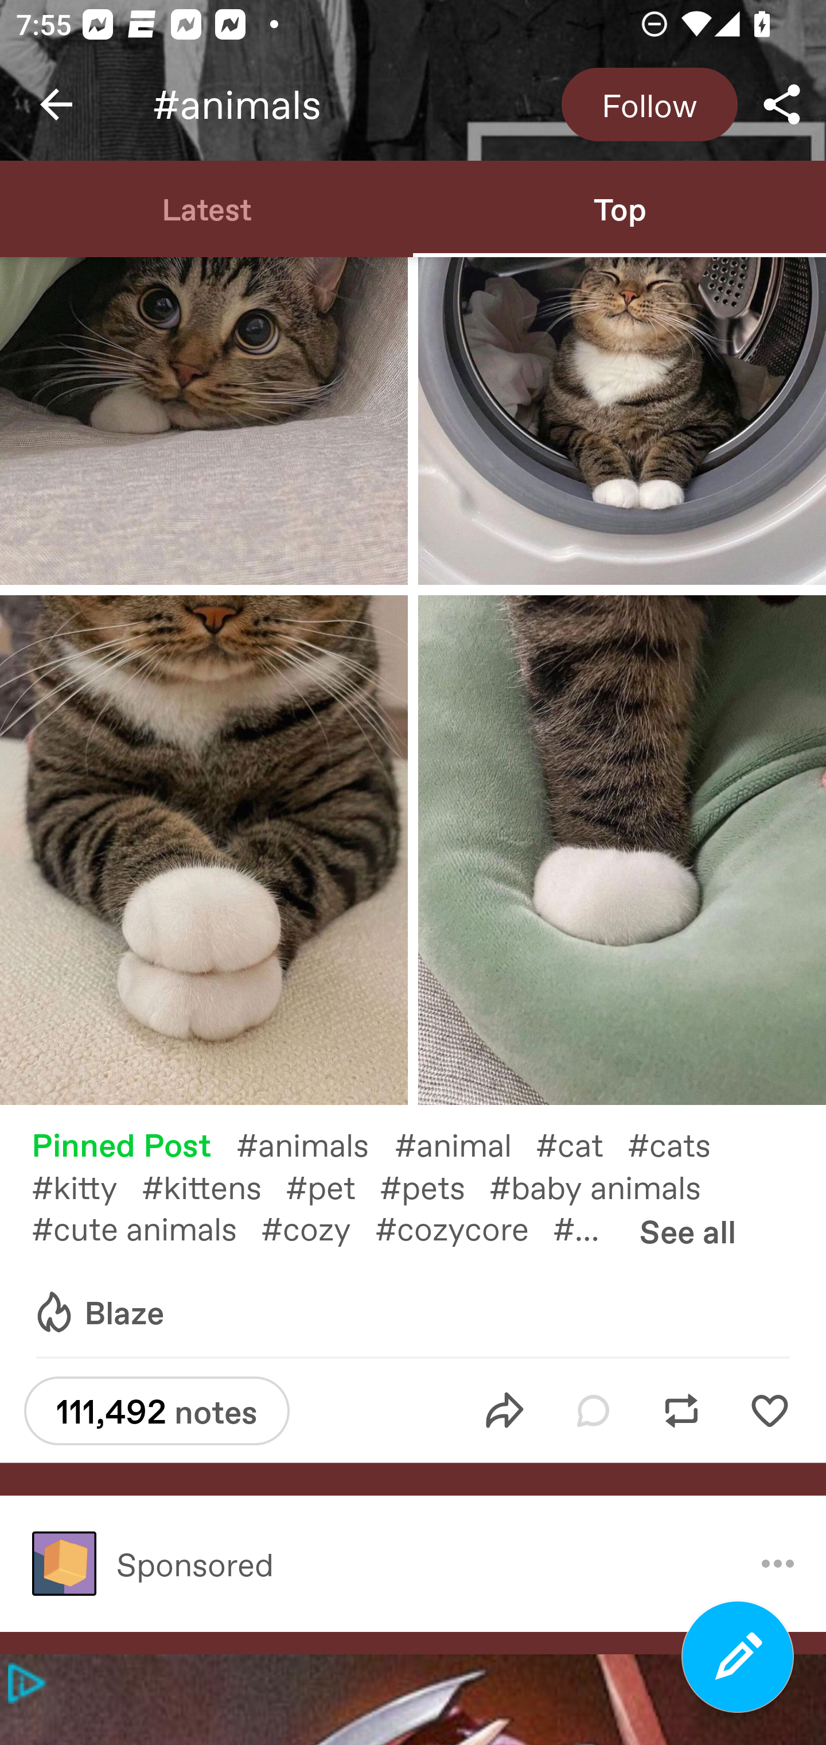 The image size is (826, 1745). Describe the element at coordinates (333, 1186) in the screenshot. I see `#pet` at that location.